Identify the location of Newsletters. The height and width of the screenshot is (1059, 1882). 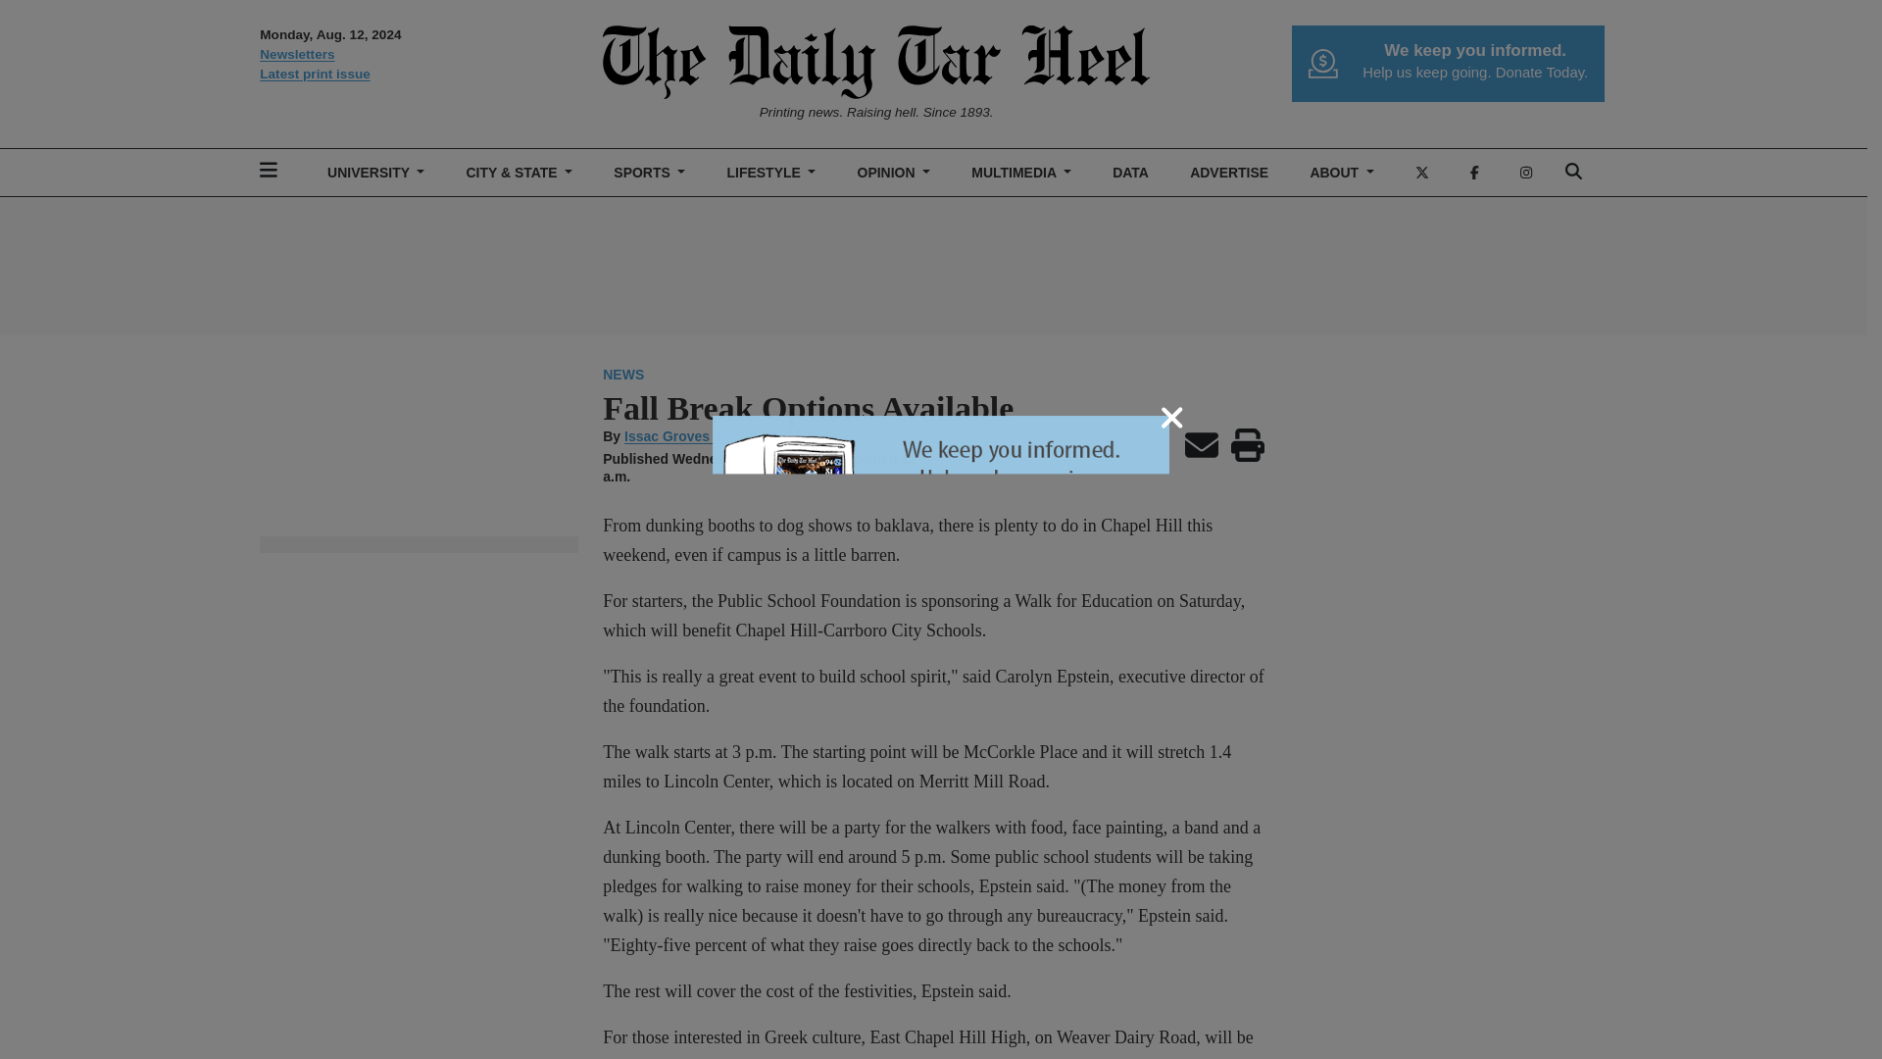
(418, 55).